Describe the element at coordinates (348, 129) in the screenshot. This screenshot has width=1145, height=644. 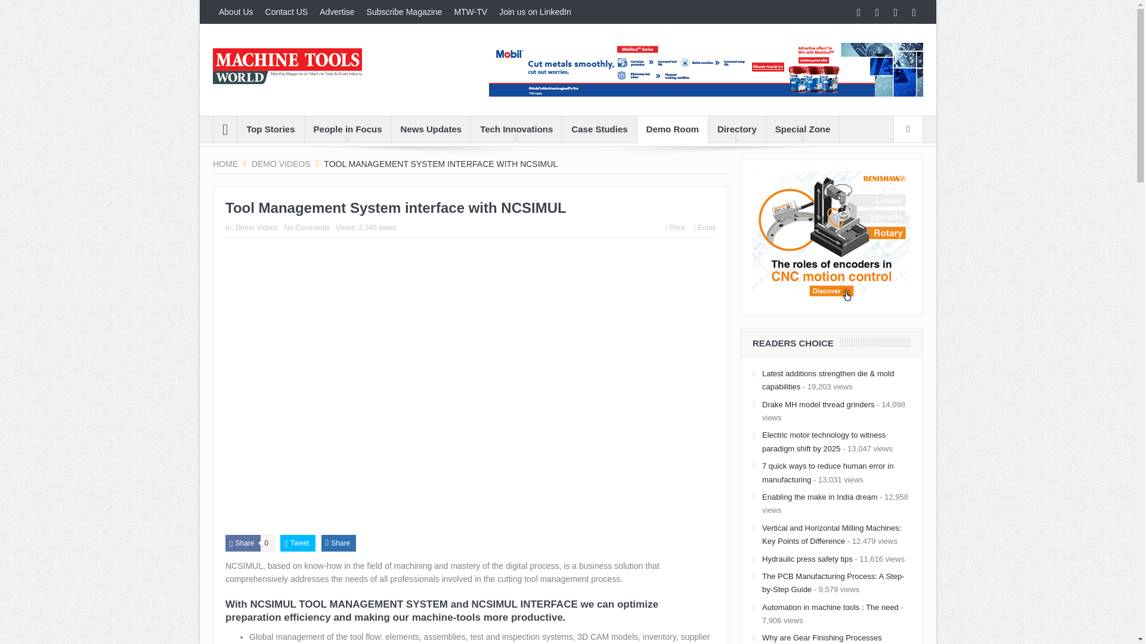
I see `People in Focus` at that location.